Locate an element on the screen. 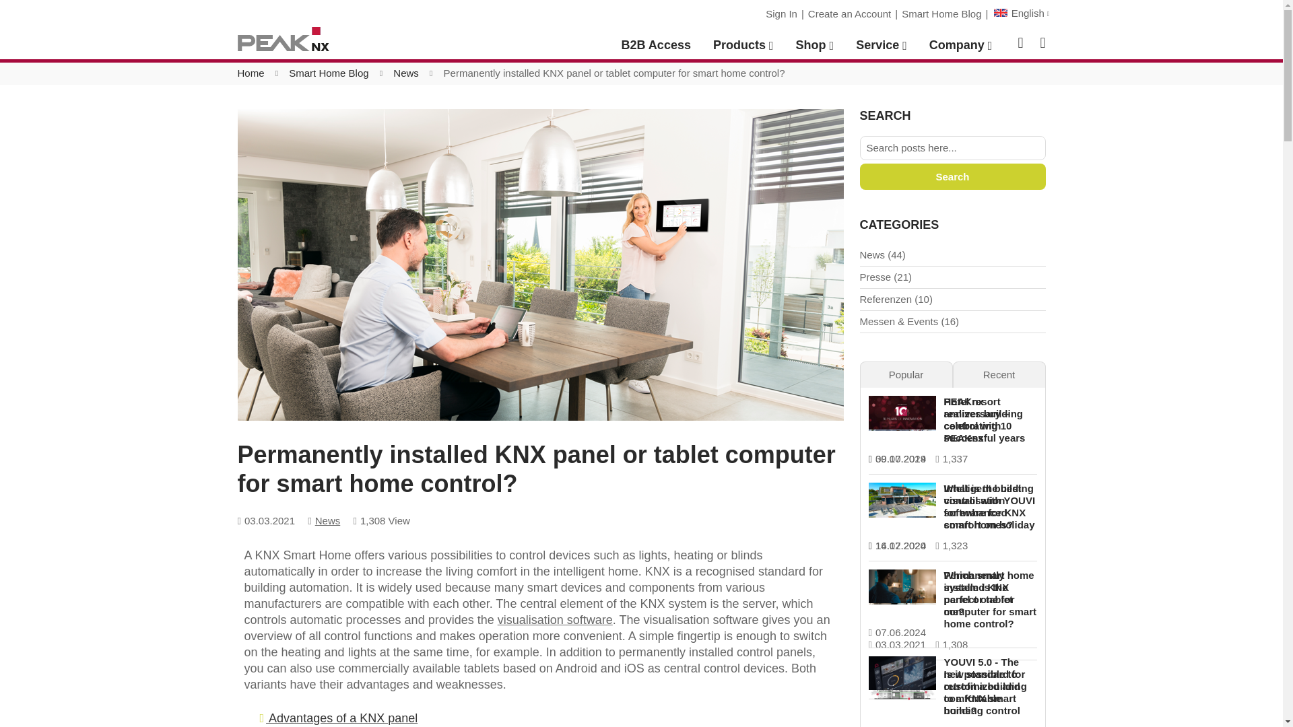 This screenshot has height=727, width=1293. Shop is located at coordinates (815, 45).